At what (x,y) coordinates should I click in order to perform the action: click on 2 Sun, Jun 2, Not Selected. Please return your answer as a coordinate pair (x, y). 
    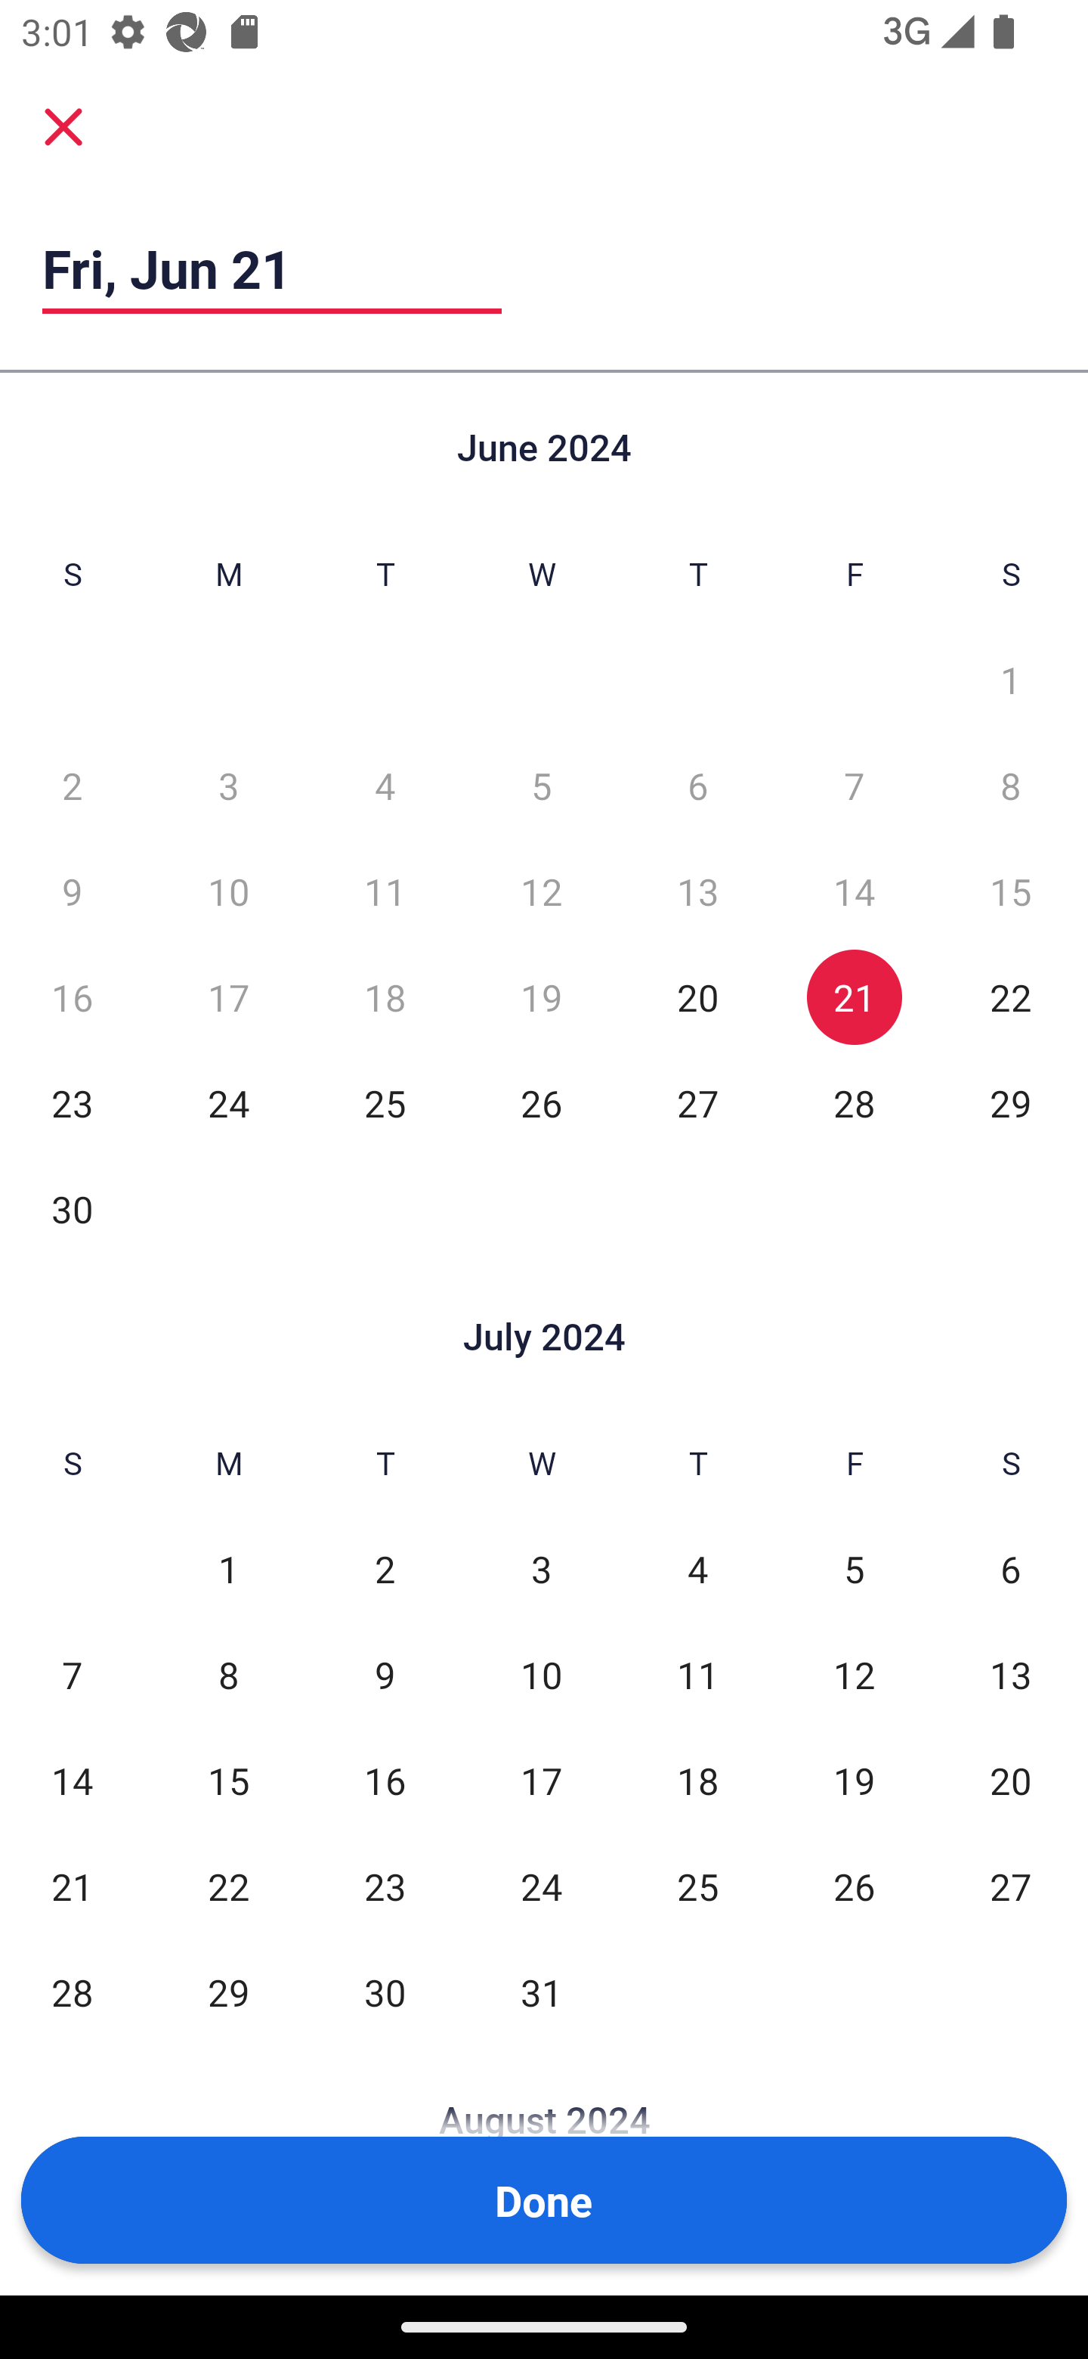
    Looking at the image, I should click on (72, 785).